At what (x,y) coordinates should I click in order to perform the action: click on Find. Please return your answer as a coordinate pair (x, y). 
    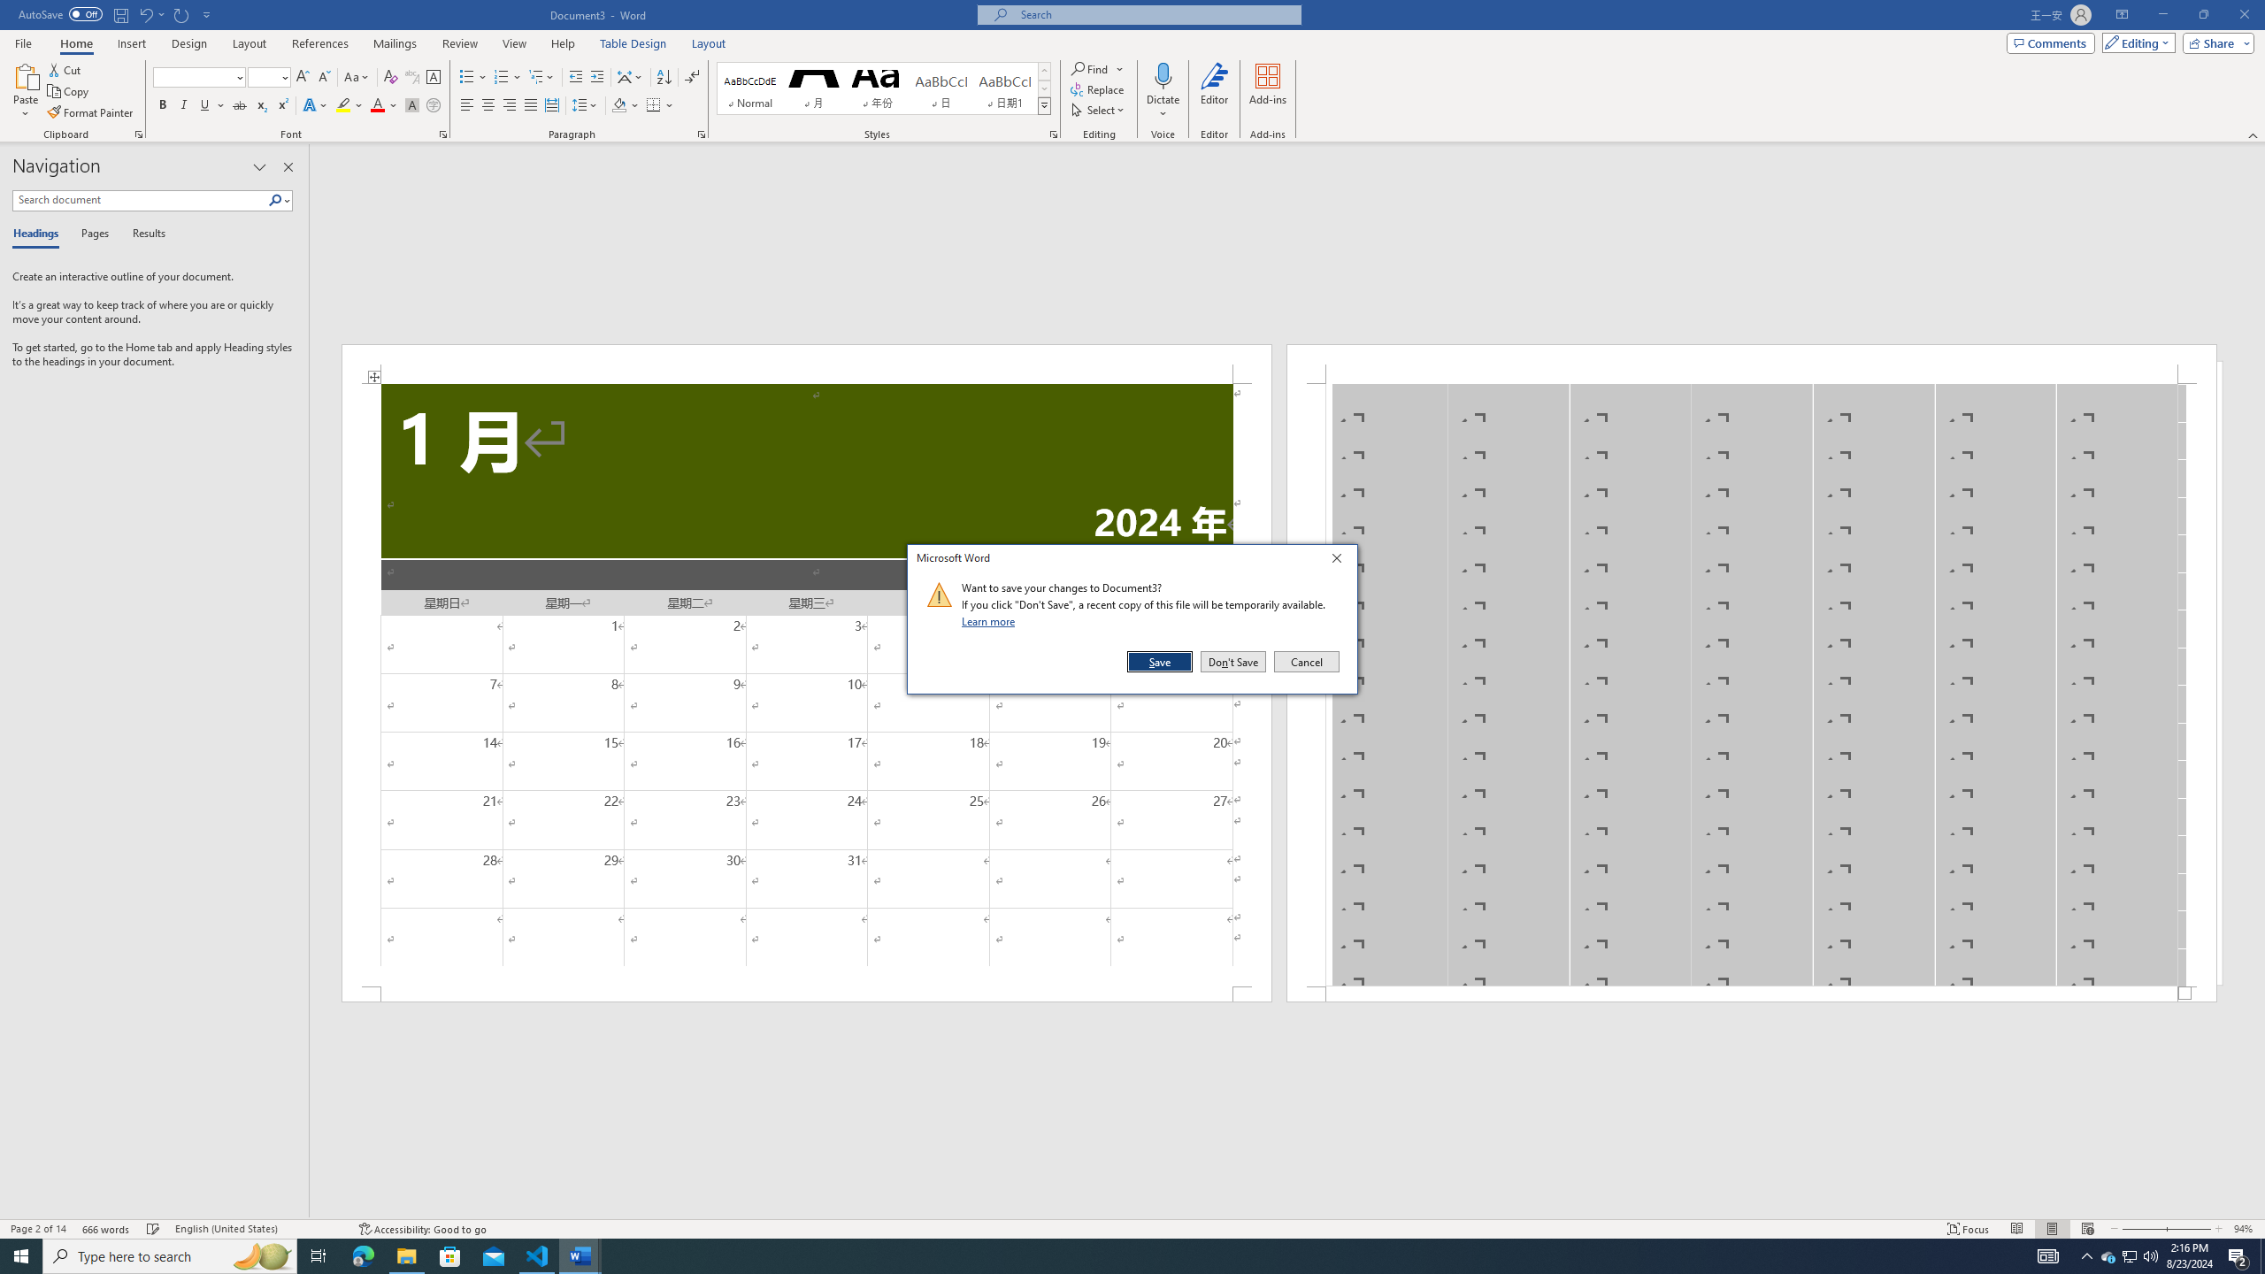
    Looking at the image, I should click on (1090, 69).